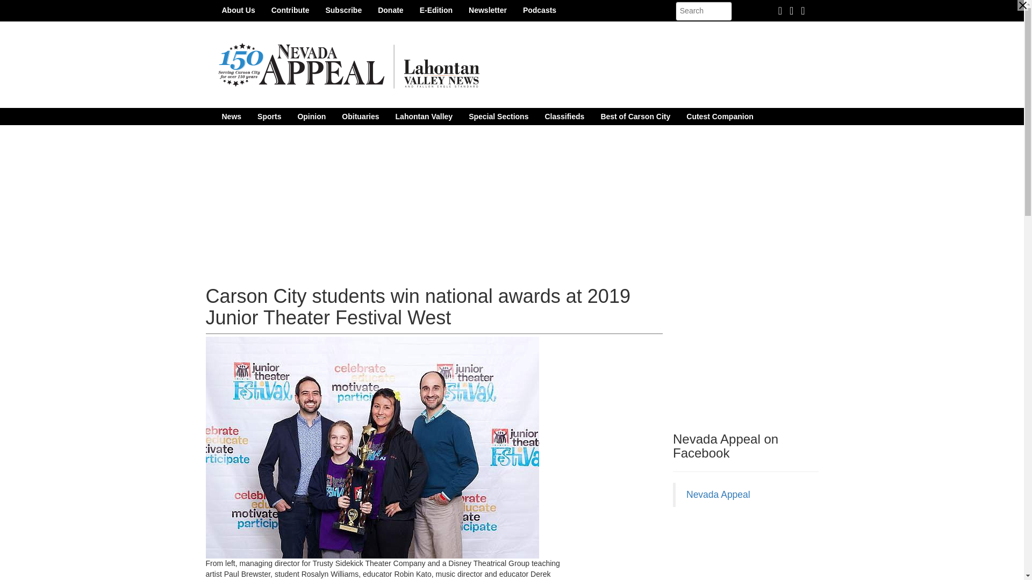  What do you see at coordinates (269, 116) in the screenshot?
I see `Sports` at bounding box center [269, 116].